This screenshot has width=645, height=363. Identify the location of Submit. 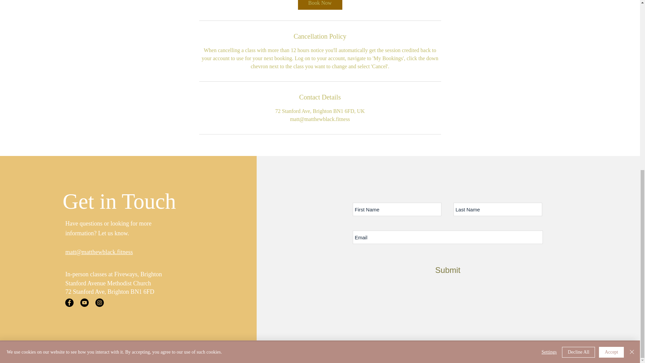
(448, 270).